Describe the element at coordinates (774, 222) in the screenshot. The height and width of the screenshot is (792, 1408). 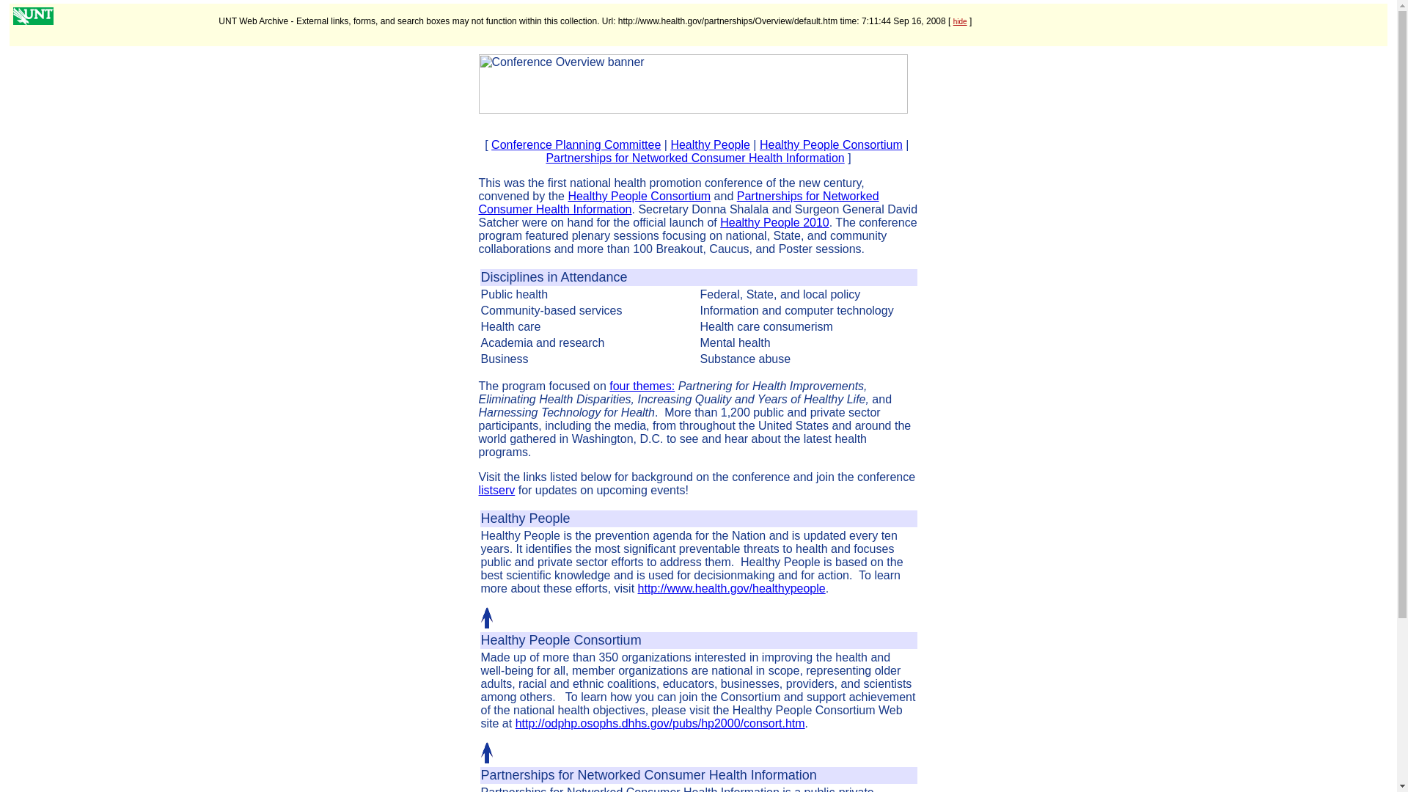
I see `Healthy People 2010` at that location.